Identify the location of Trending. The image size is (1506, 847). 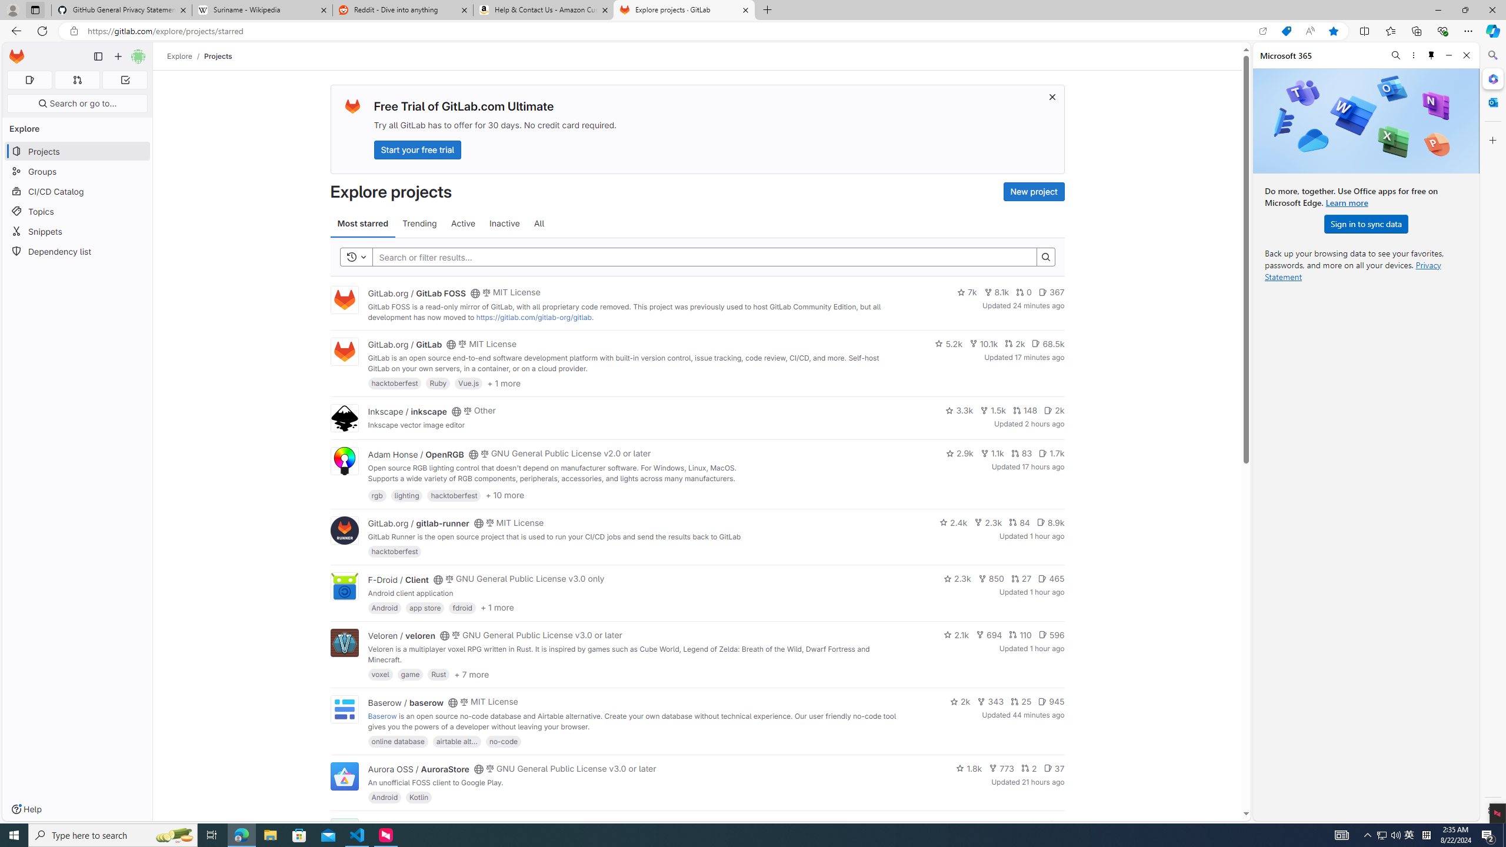
(419, 224).